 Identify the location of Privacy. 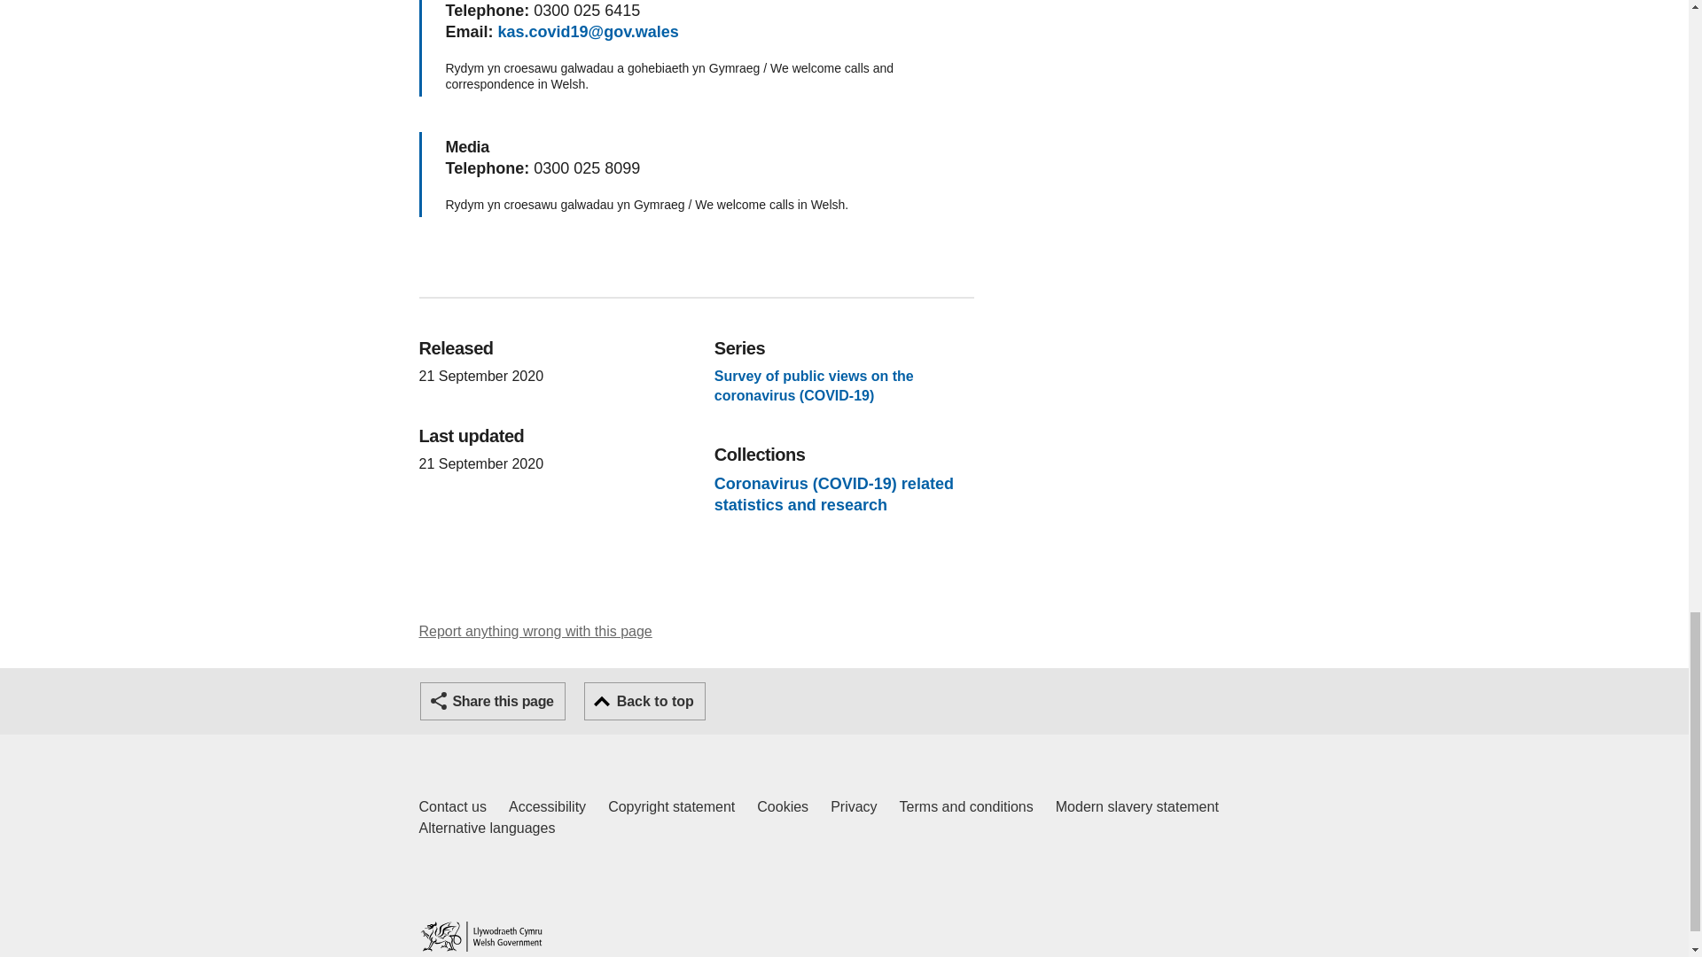
(966, 806).